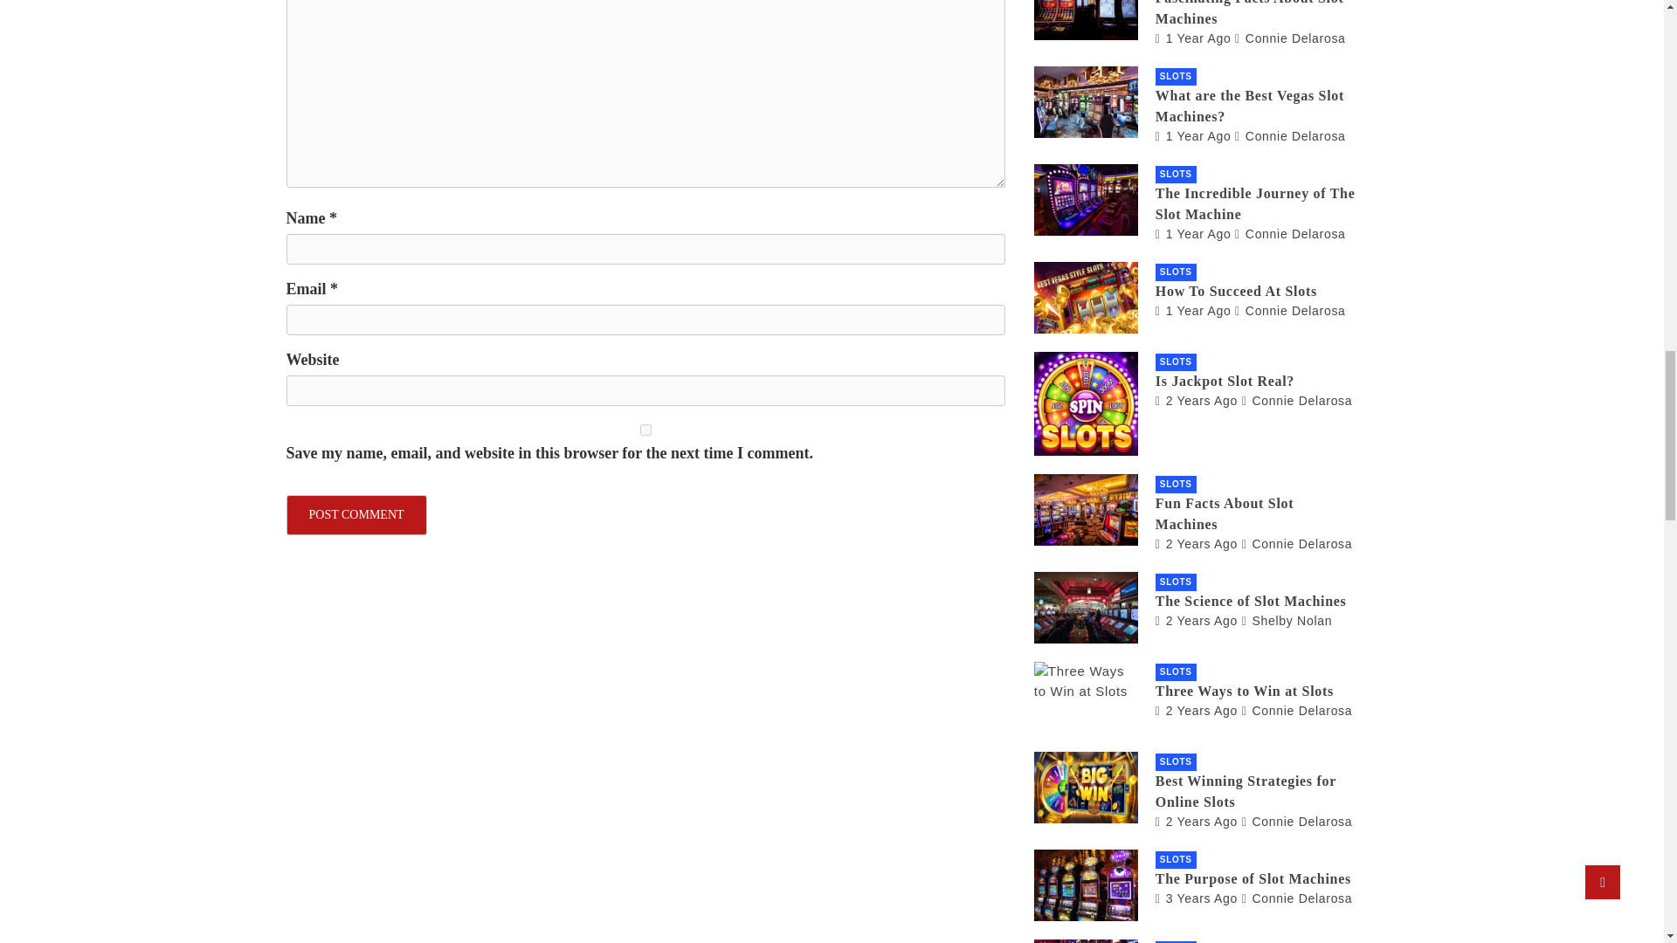 This screenshot has height=943, width=1677. Describe the element at coordinates (1196, 400) in the screenshot. I see `Is Jackpot Slot Real?` at that location.